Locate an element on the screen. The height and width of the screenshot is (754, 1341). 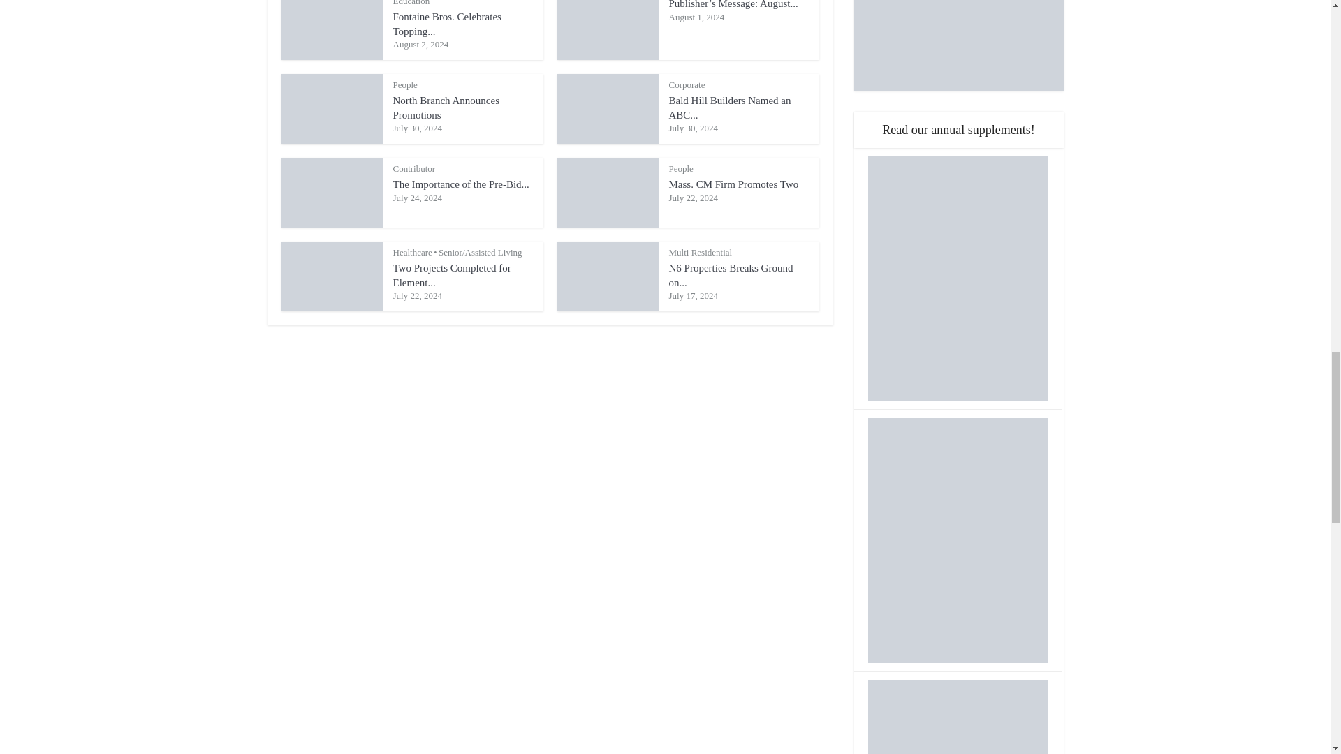
N6 Properties Breaks Ground on 50,000sf Apartment Building is located at coordinates (731, 274).